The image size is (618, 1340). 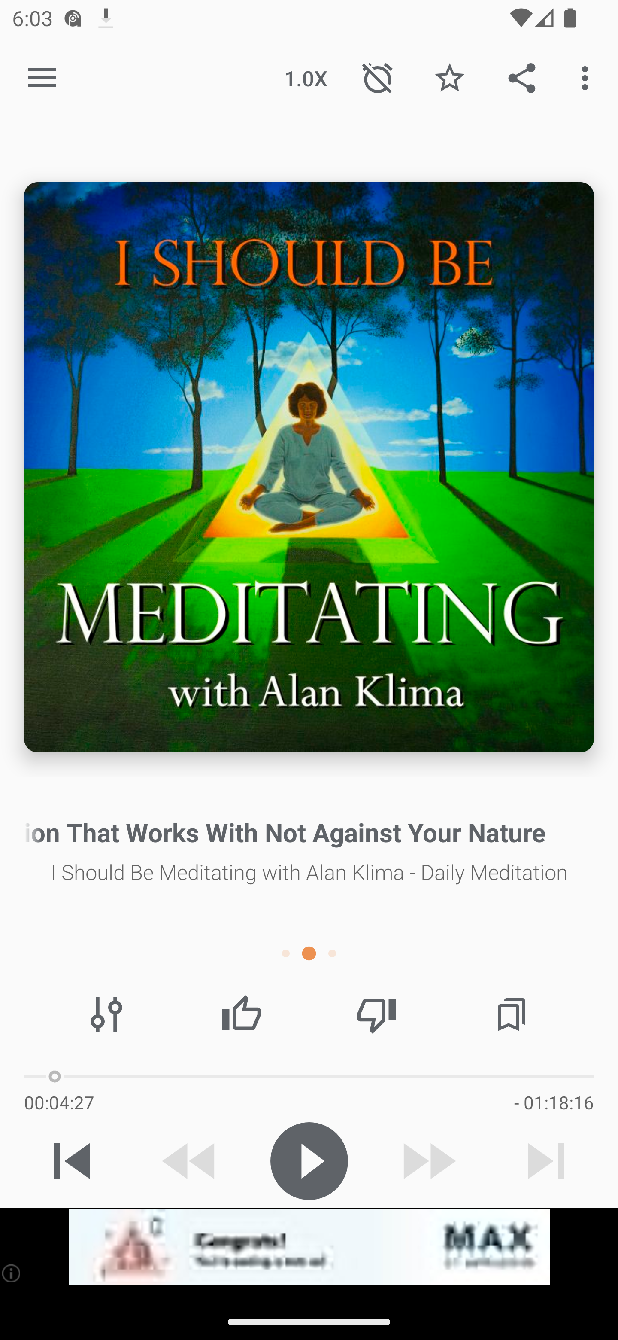 What do you see at coordinates (306, 77) in the screenshot?
I see `1.0X` at bounding box center [306, 77].